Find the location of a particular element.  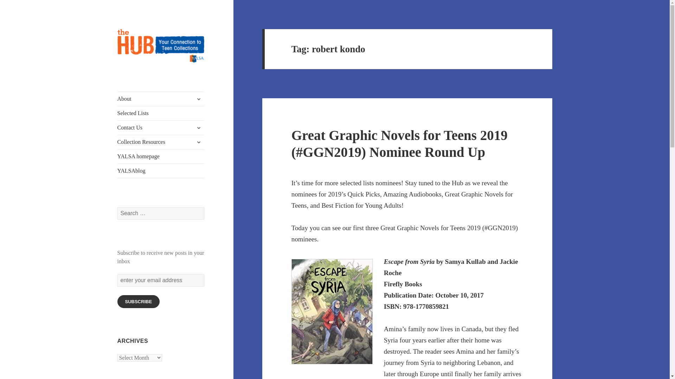

YALSA homepage is located at coordinates (161, 156).